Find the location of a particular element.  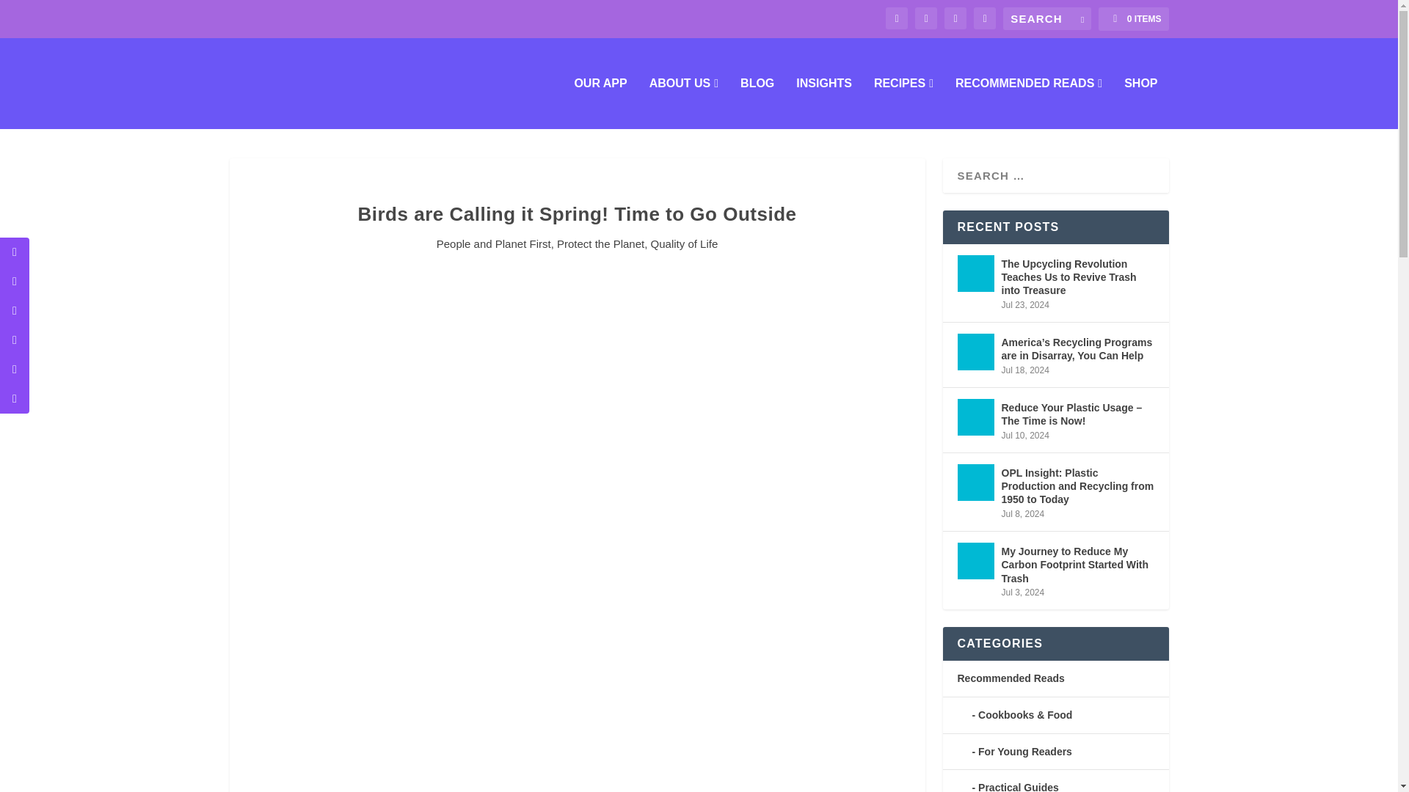

People and Planet First is located at coordinates (493, 243).